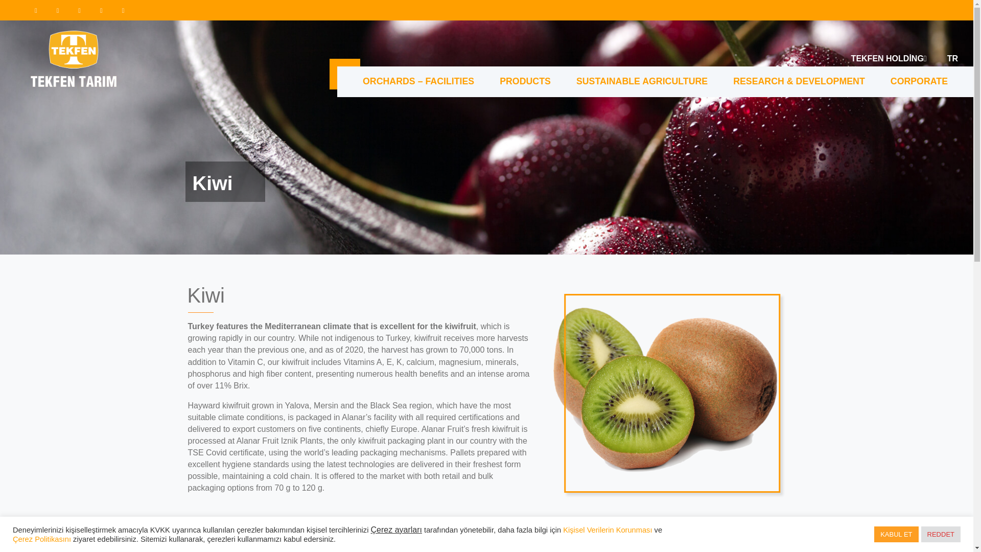 Image resolution: width=981 pixels, height=552 pixels. I want to click on CORPORATE, so click(919, 82).